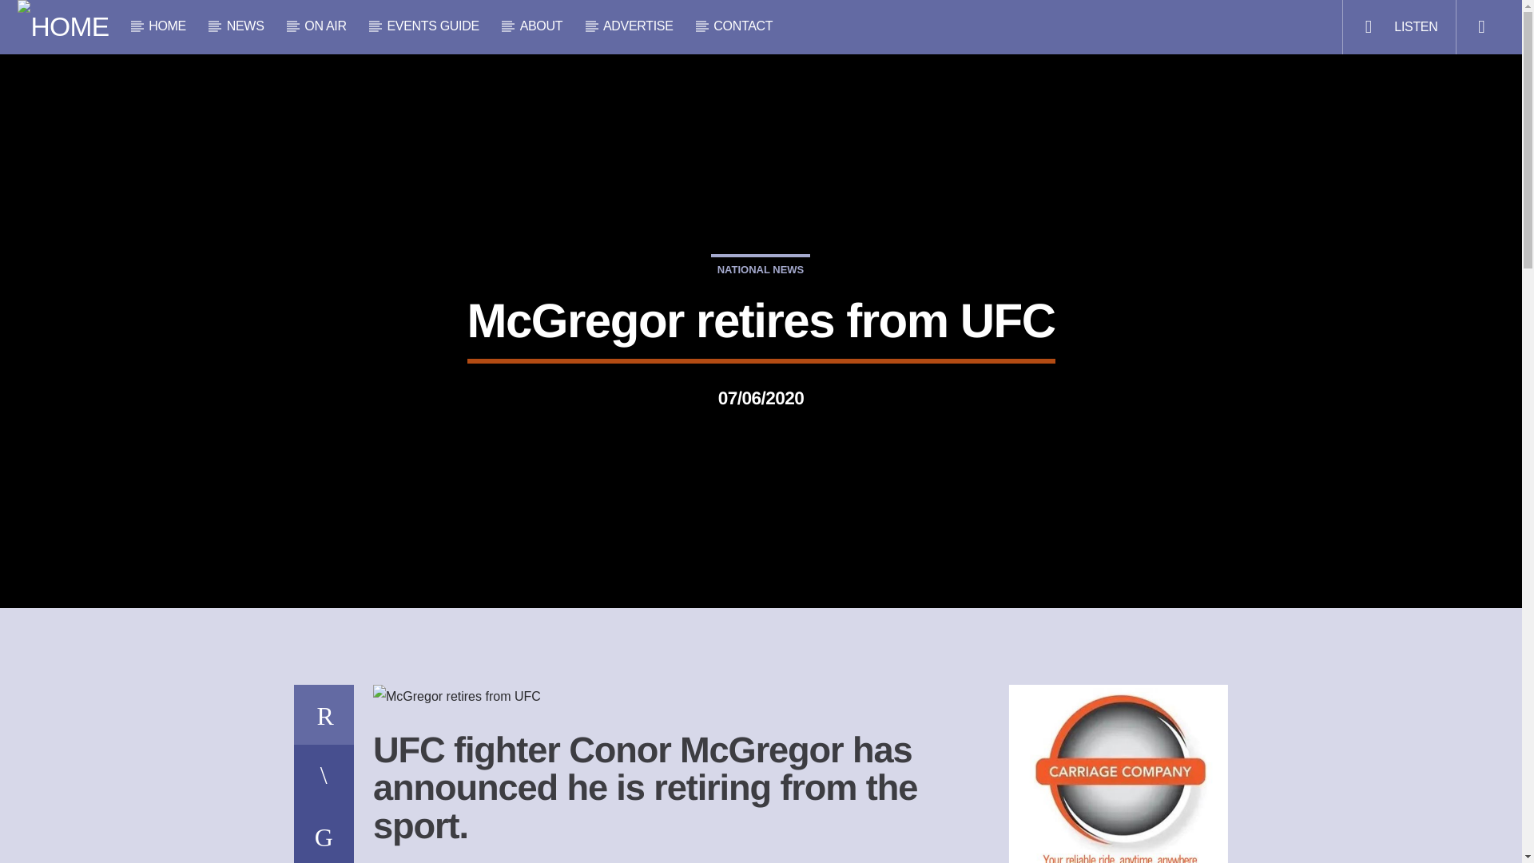  I want to click on HOME, so click(167, 26).